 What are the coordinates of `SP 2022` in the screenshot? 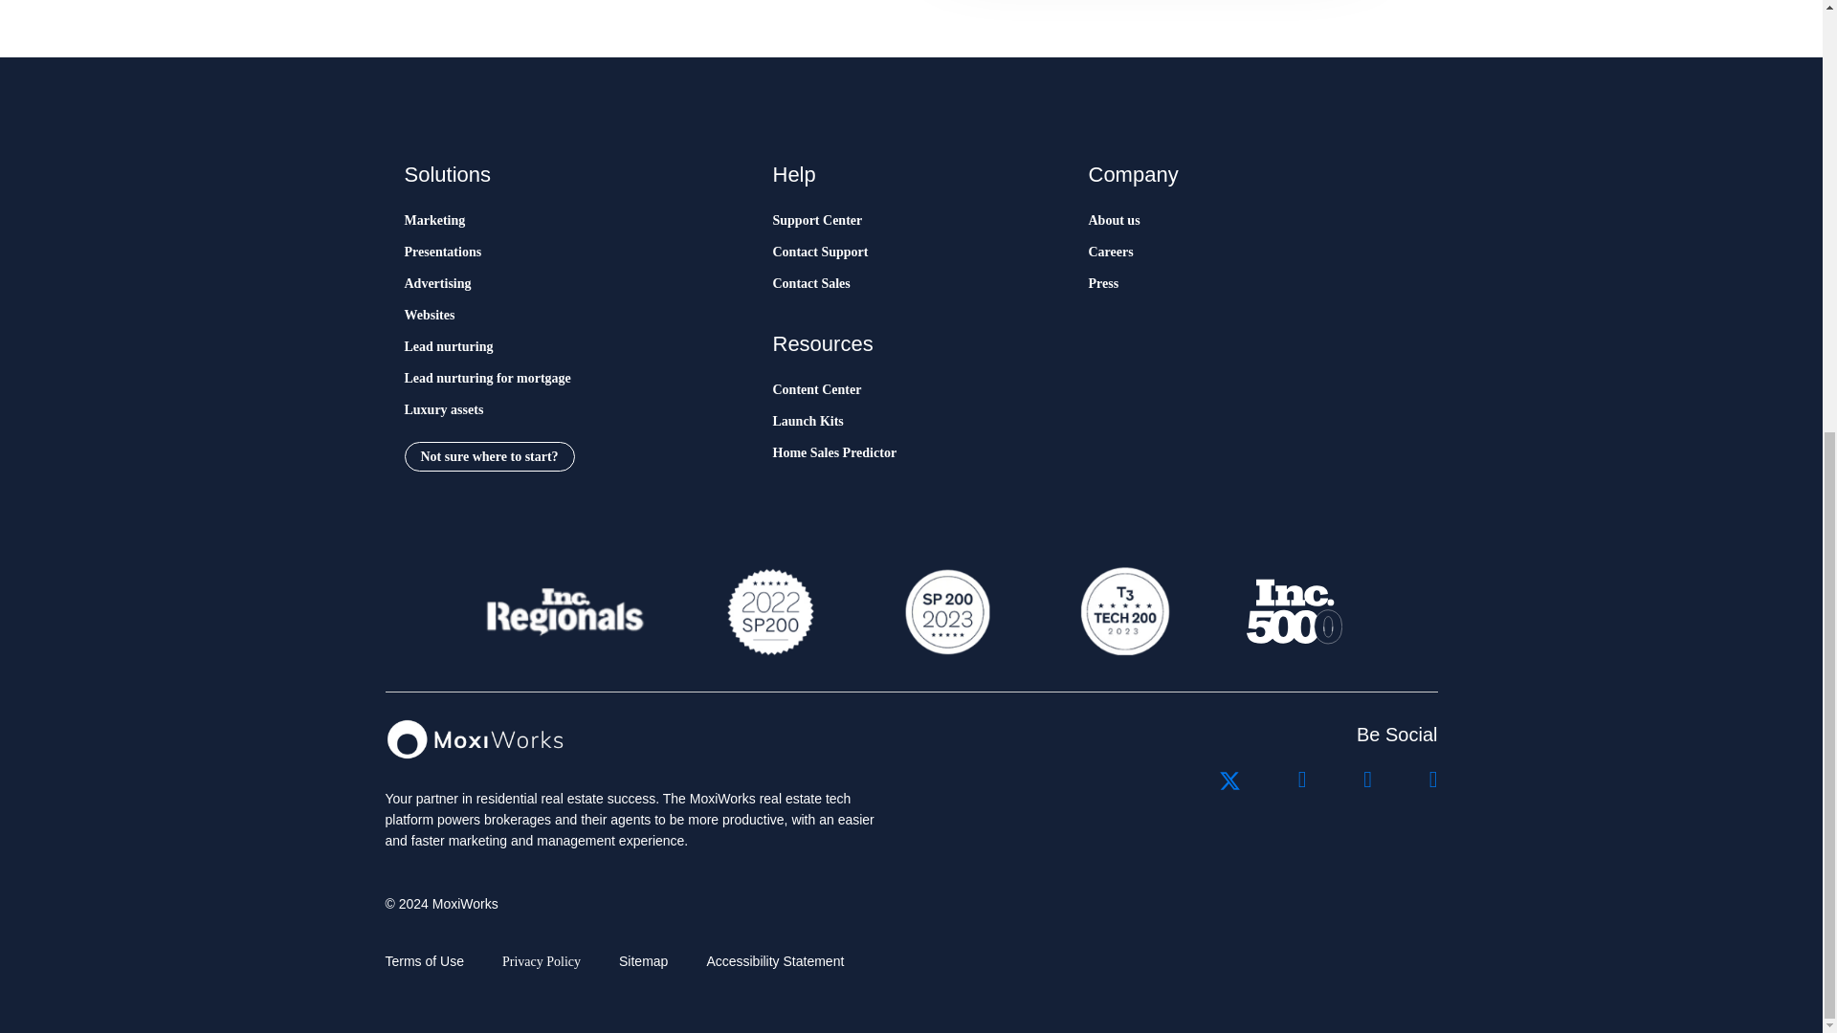 It's located at (770, 611).